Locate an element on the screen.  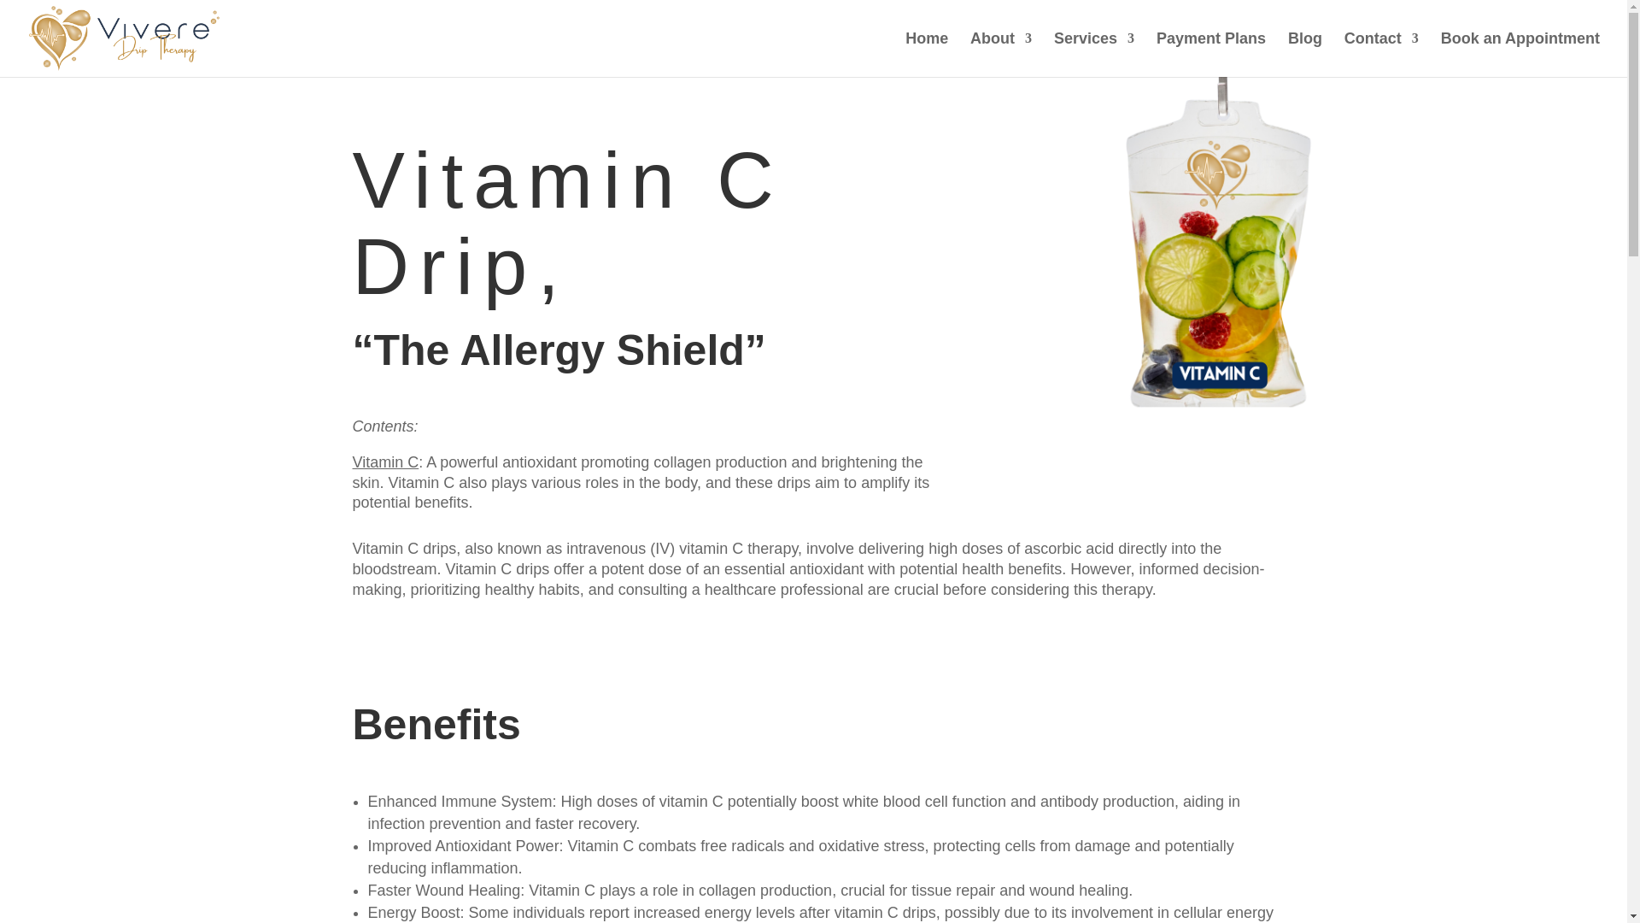
Book an Appointment is located at coordinates (1520, 54).